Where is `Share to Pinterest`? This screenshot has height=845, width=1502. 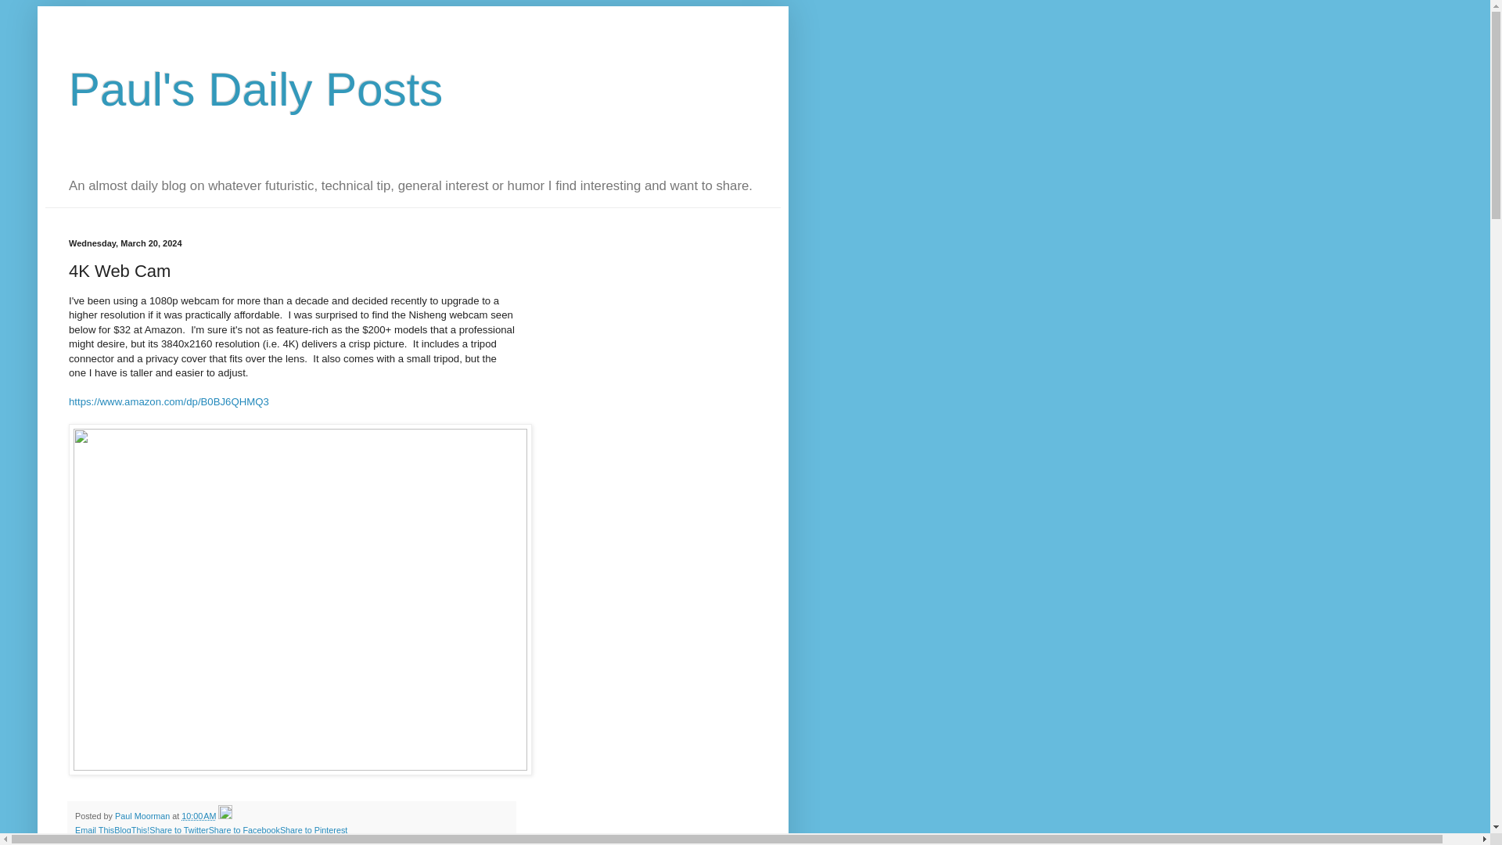
Share to Pinterest is located at coordinates (313, 830).